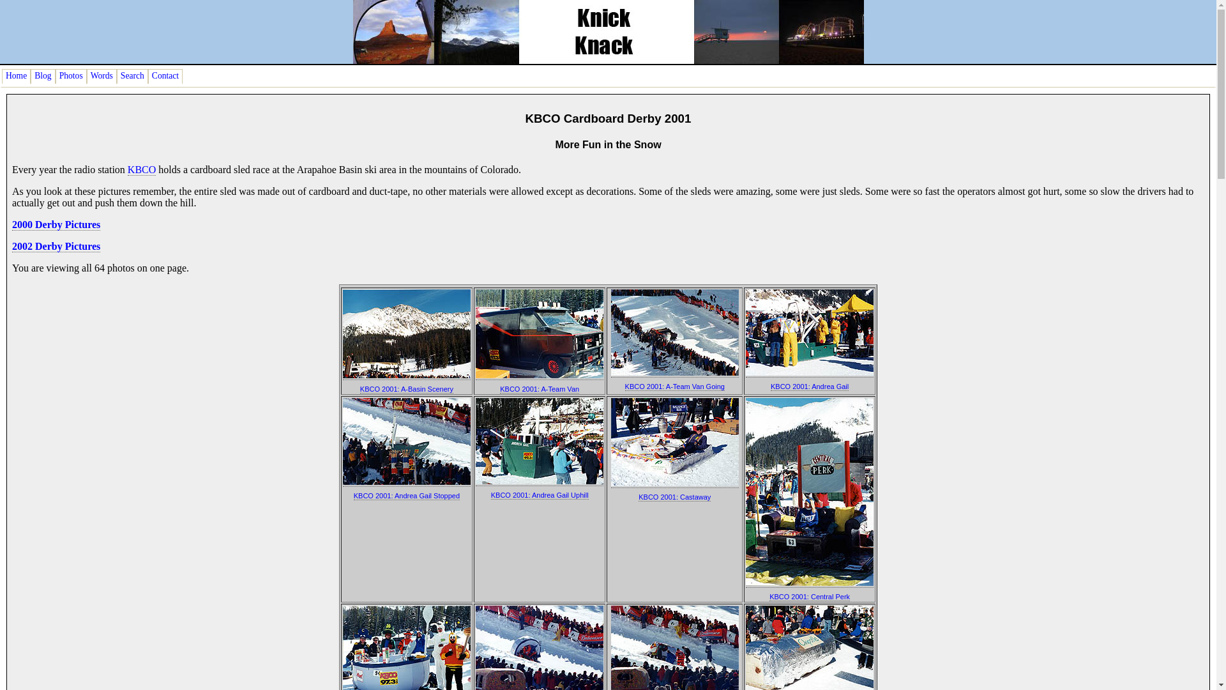 This screenshot has width=1226, height=690. Describe the element at coordinates (132, 76) in the screenshot. I see `Search` at that location.